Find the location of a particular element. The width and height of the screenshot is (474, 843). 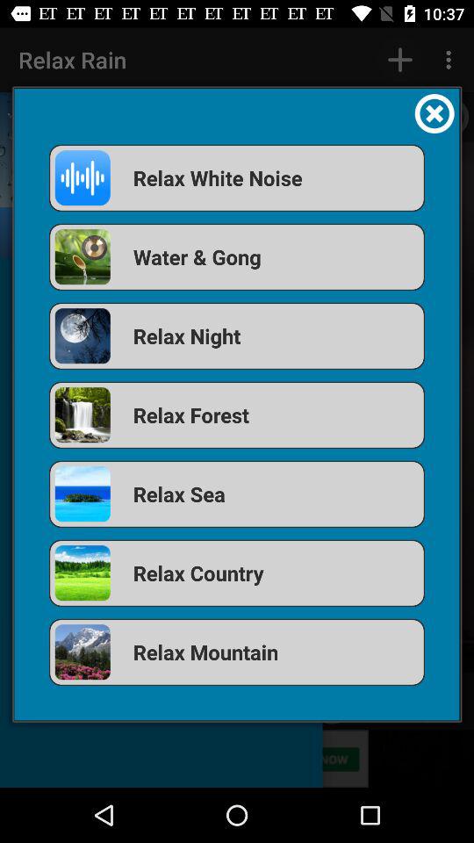

flip to water & gong icon is located at coordinates (237, 256).